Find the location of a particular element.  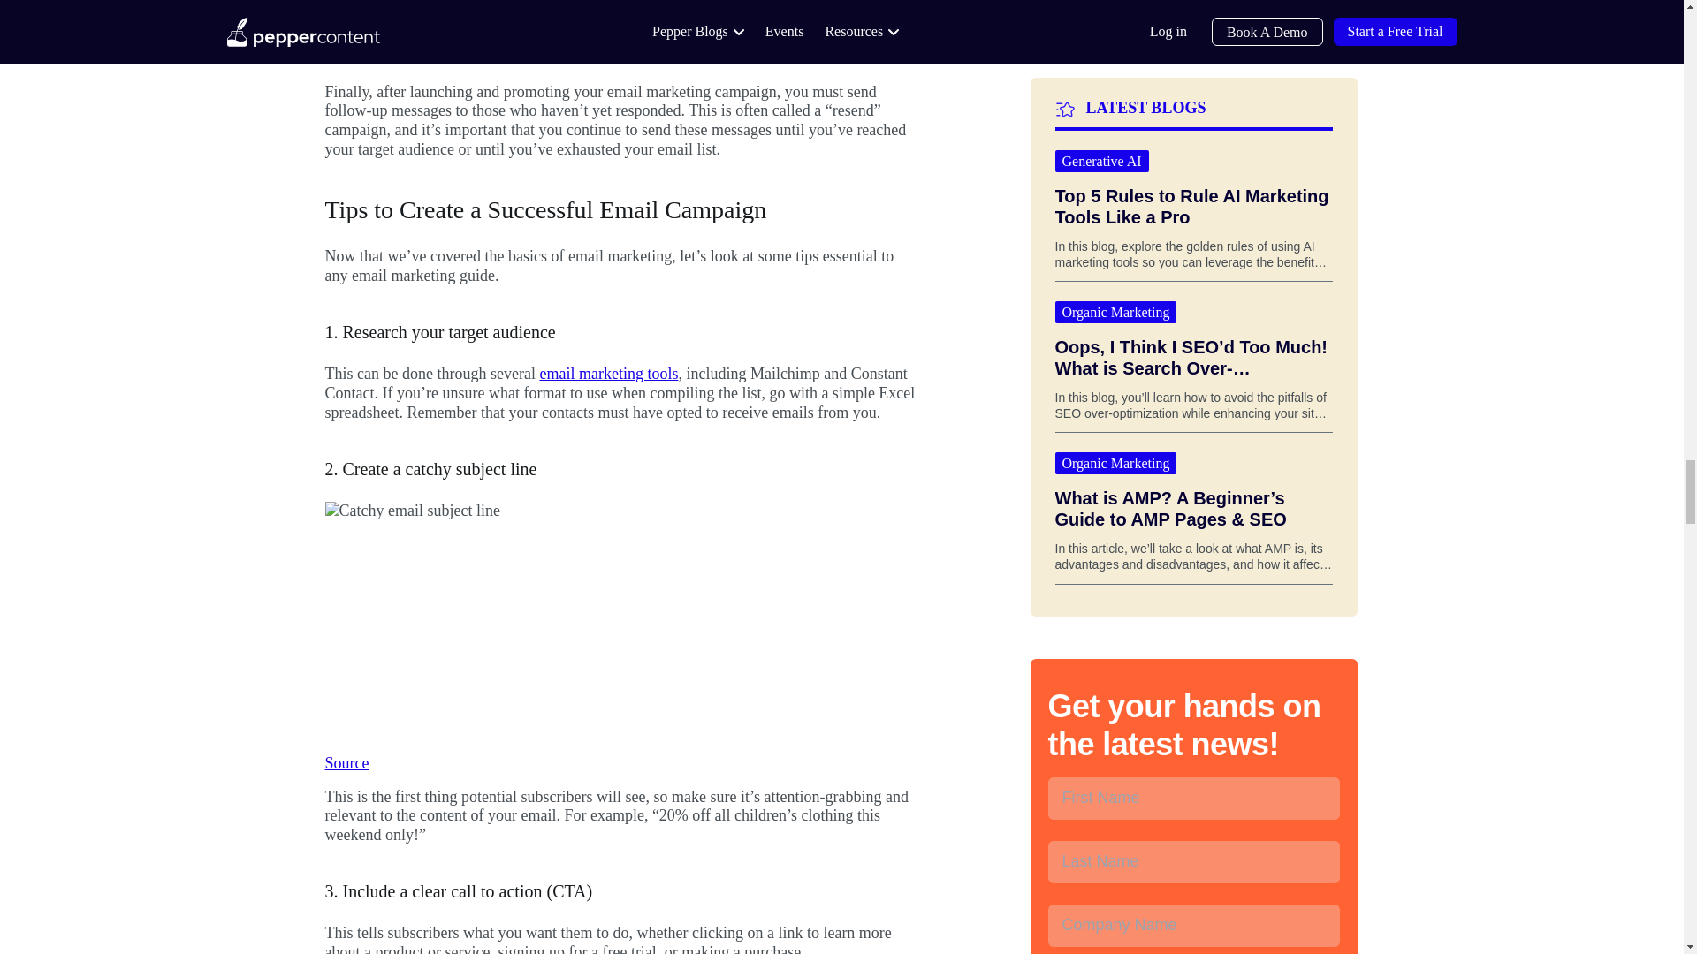

email marketing tools is located at coordinates (608, 373).